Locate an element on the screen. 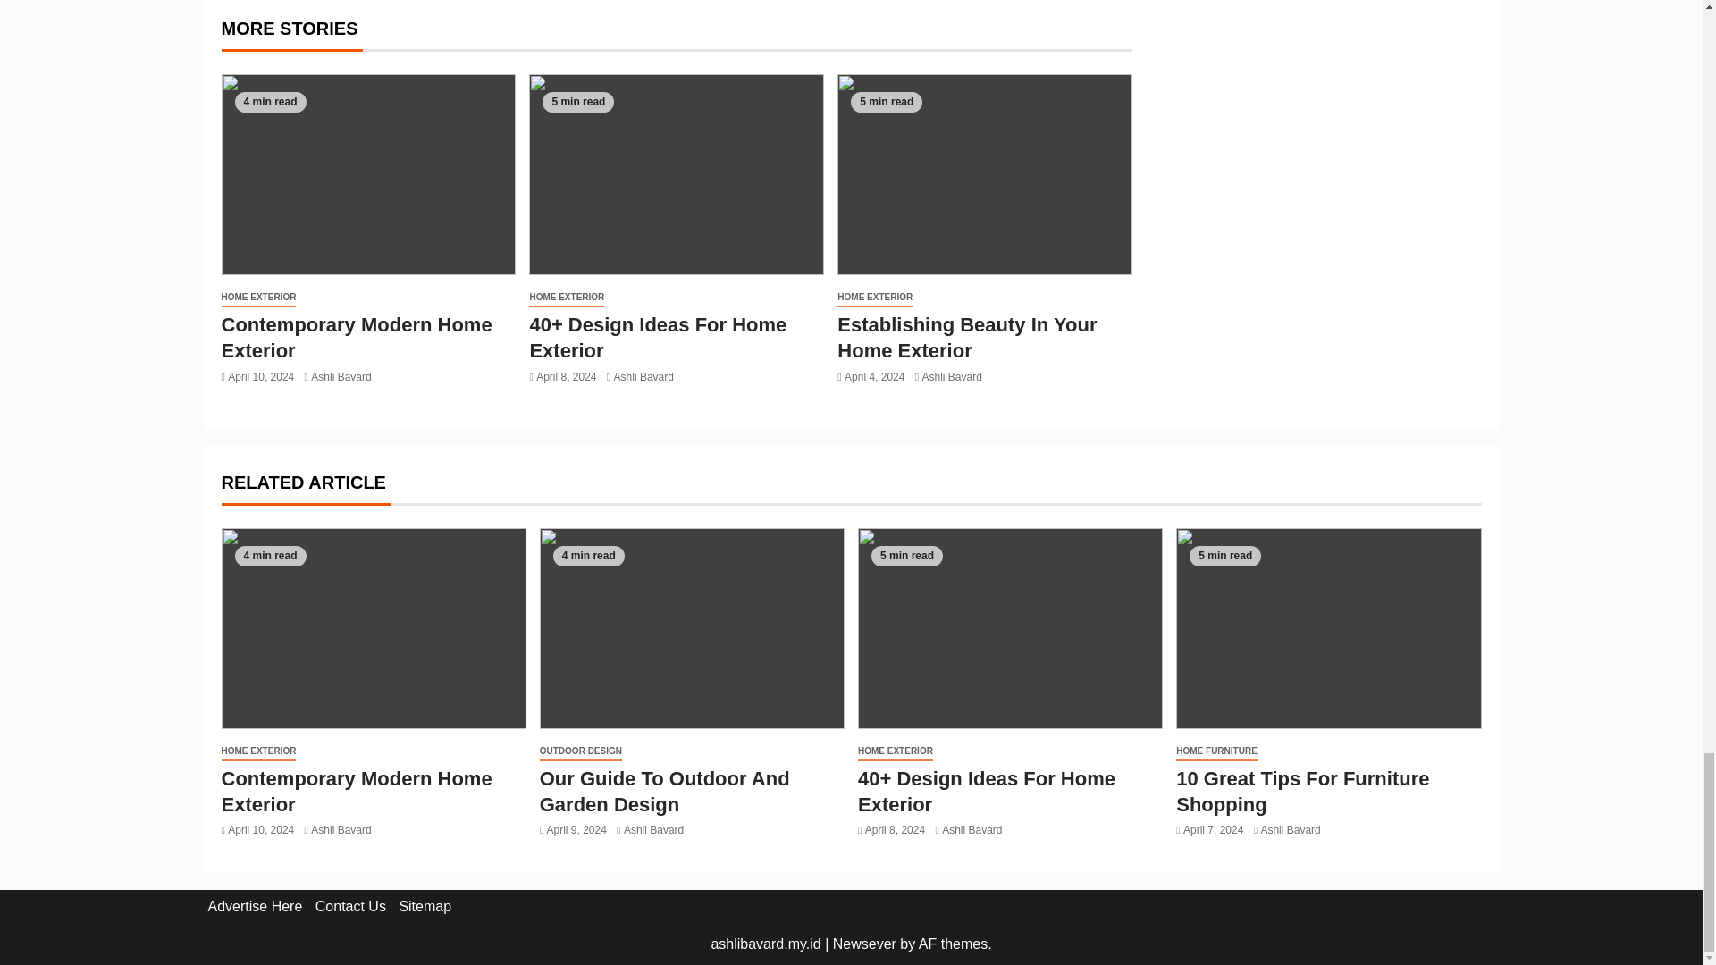 This screenshot has height=965, width=1716. HOME EXTERIOR is located at coordinates (874, 298).